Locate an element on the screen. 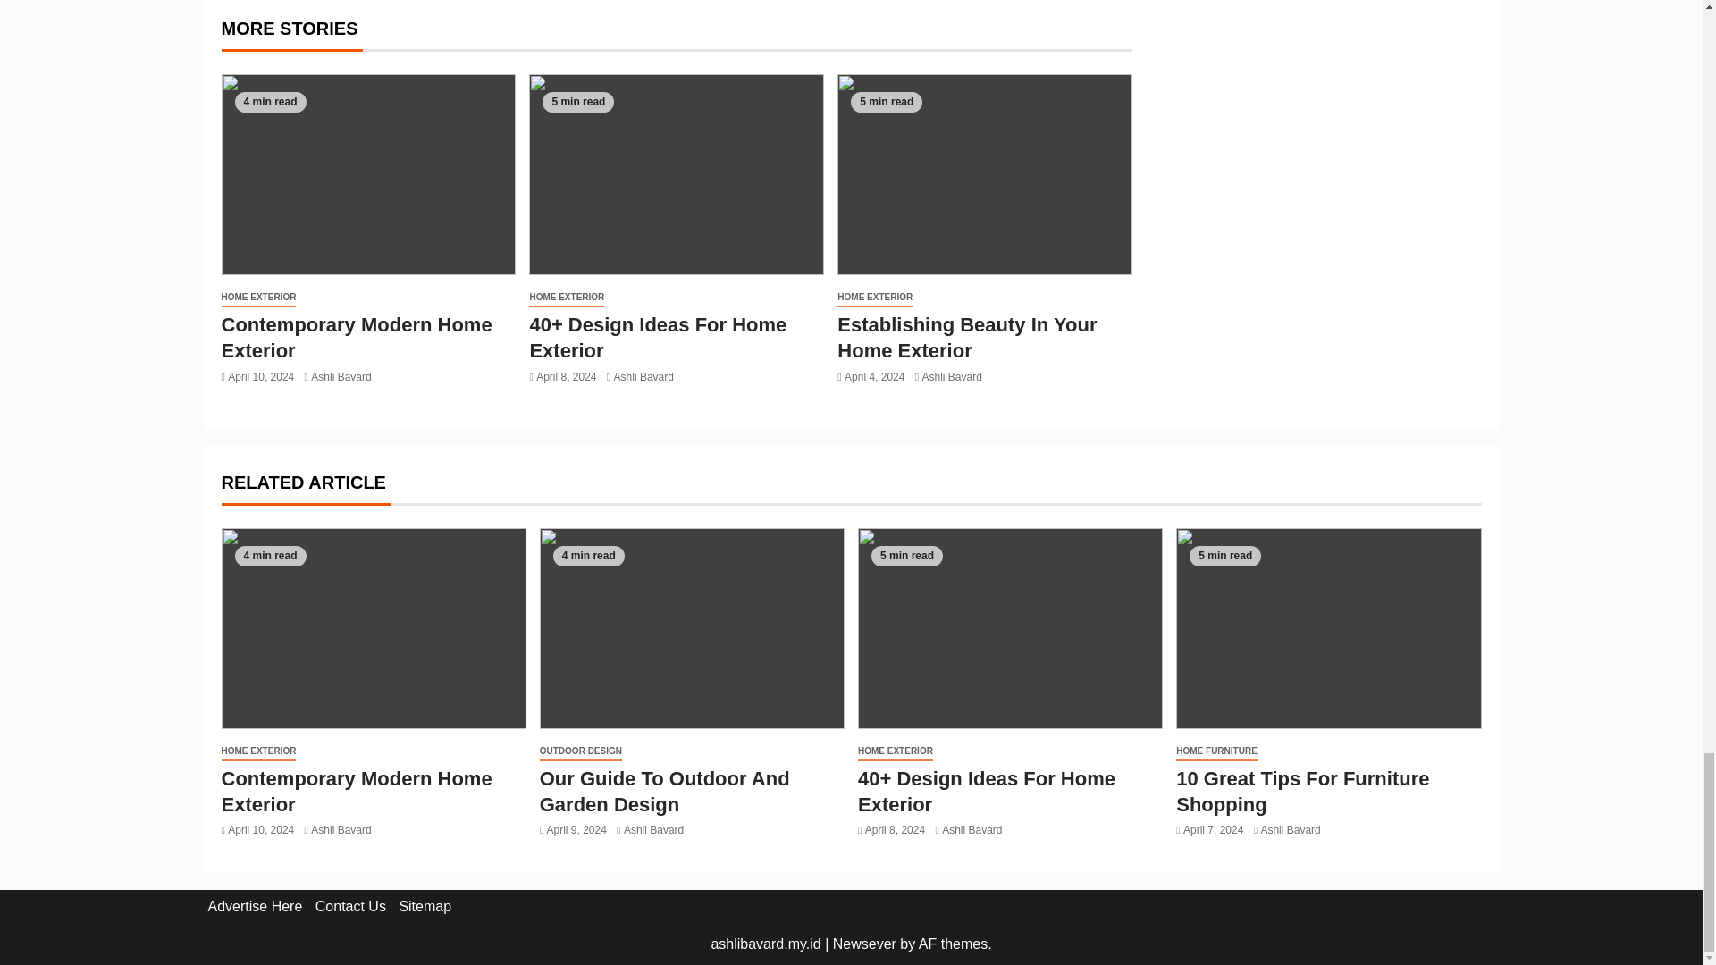 This screenshot has height=965, width=1716. HOME EXTERIOR is located at coordinates (874, 298).